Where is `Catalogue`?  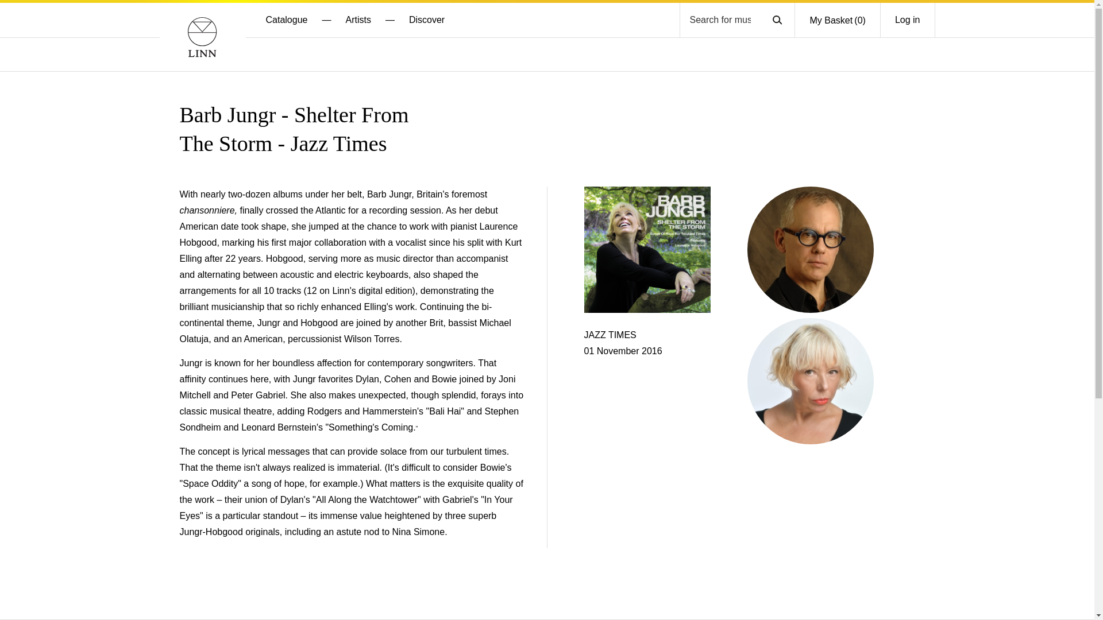 Catalogue is located at coordinates (286, 20).